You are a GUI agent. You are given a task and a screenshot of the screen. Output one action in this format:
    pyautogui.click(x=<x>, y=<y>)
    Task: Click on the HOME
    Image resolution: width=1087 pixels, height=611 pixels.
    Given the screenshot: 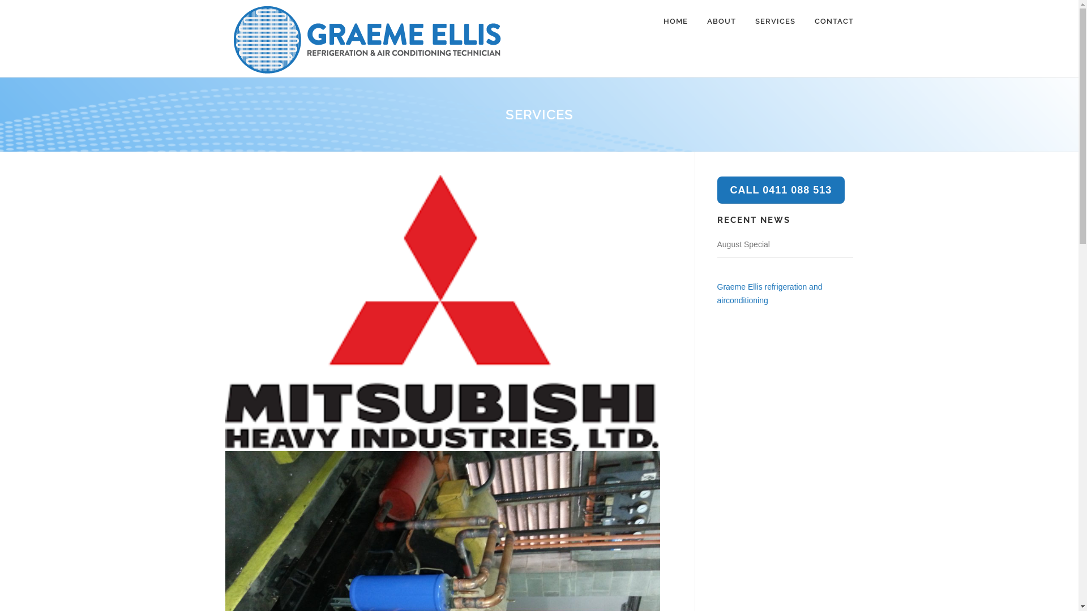 What is the action you would take?
    pyautogui.click(x=675, y=21)
    